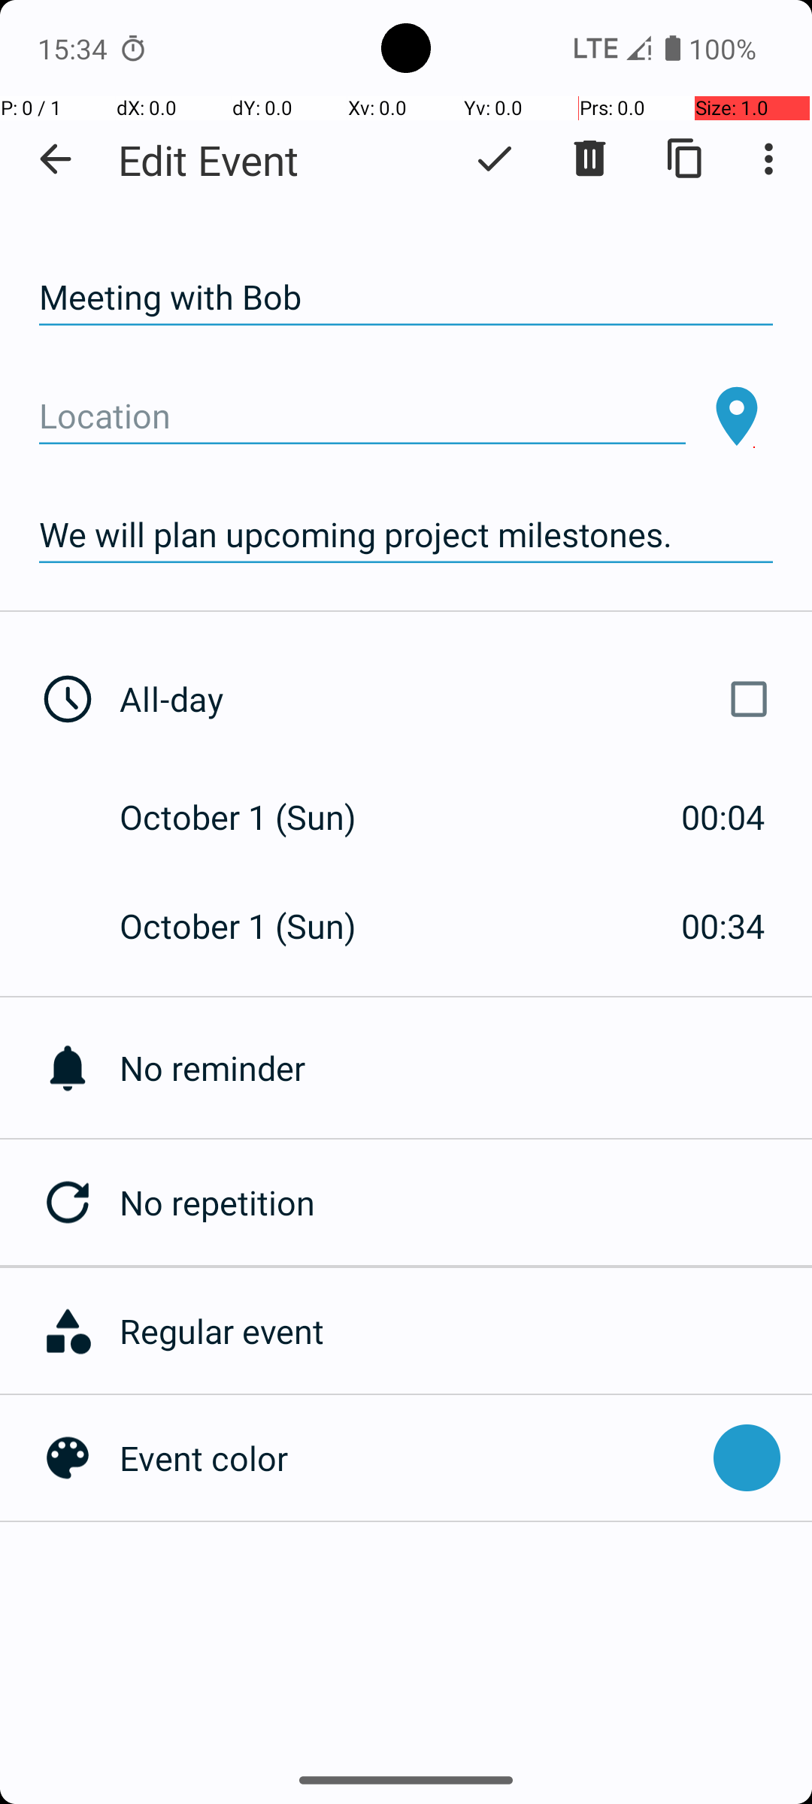 This screenshot has height=1804, width=812. I want to click on 00:04, so click(723, 816).